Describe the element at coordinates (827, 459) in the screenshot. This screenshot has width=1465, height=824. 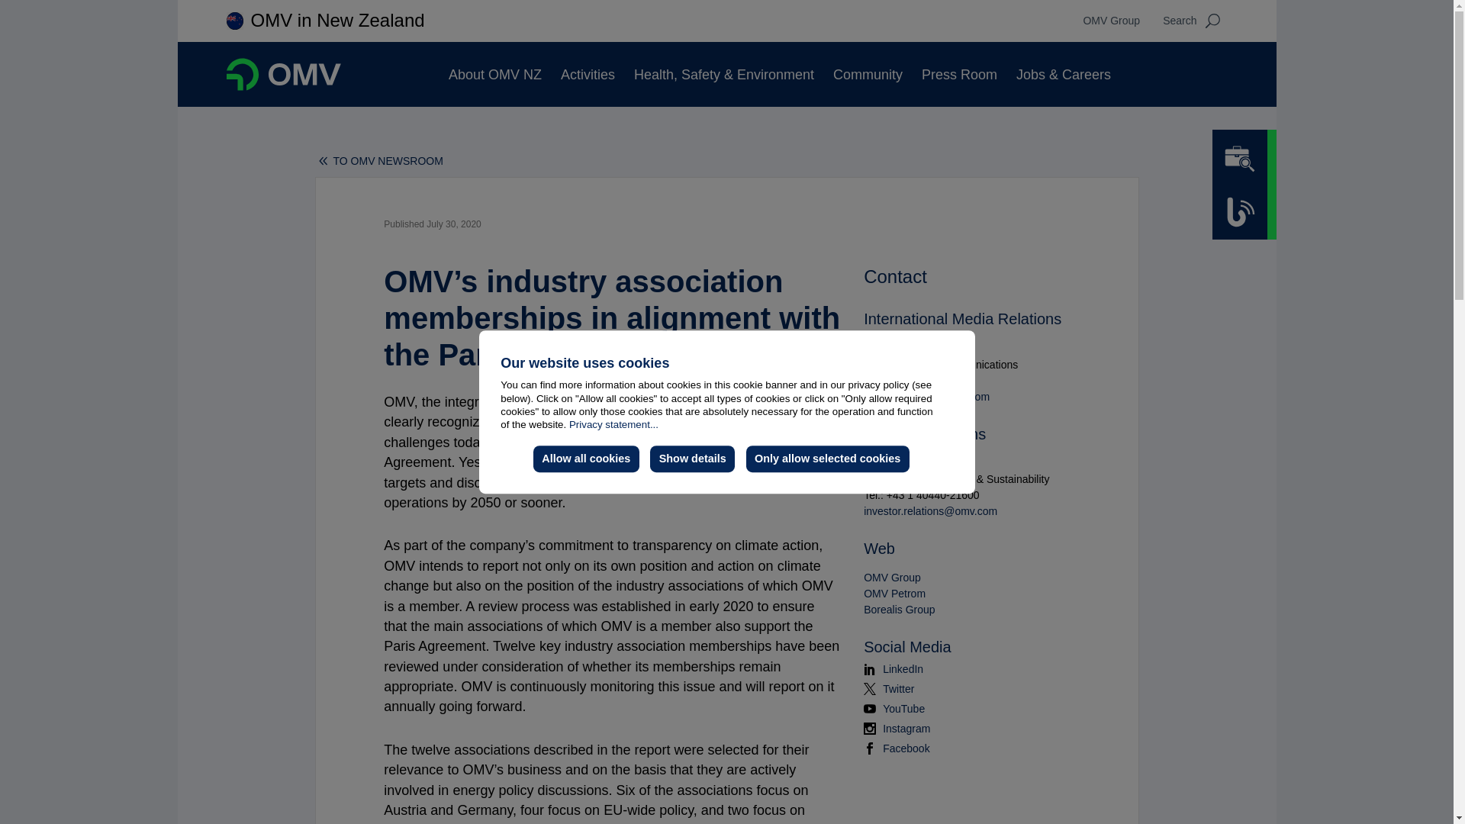
I see `Only allow selected cookies` at that location.